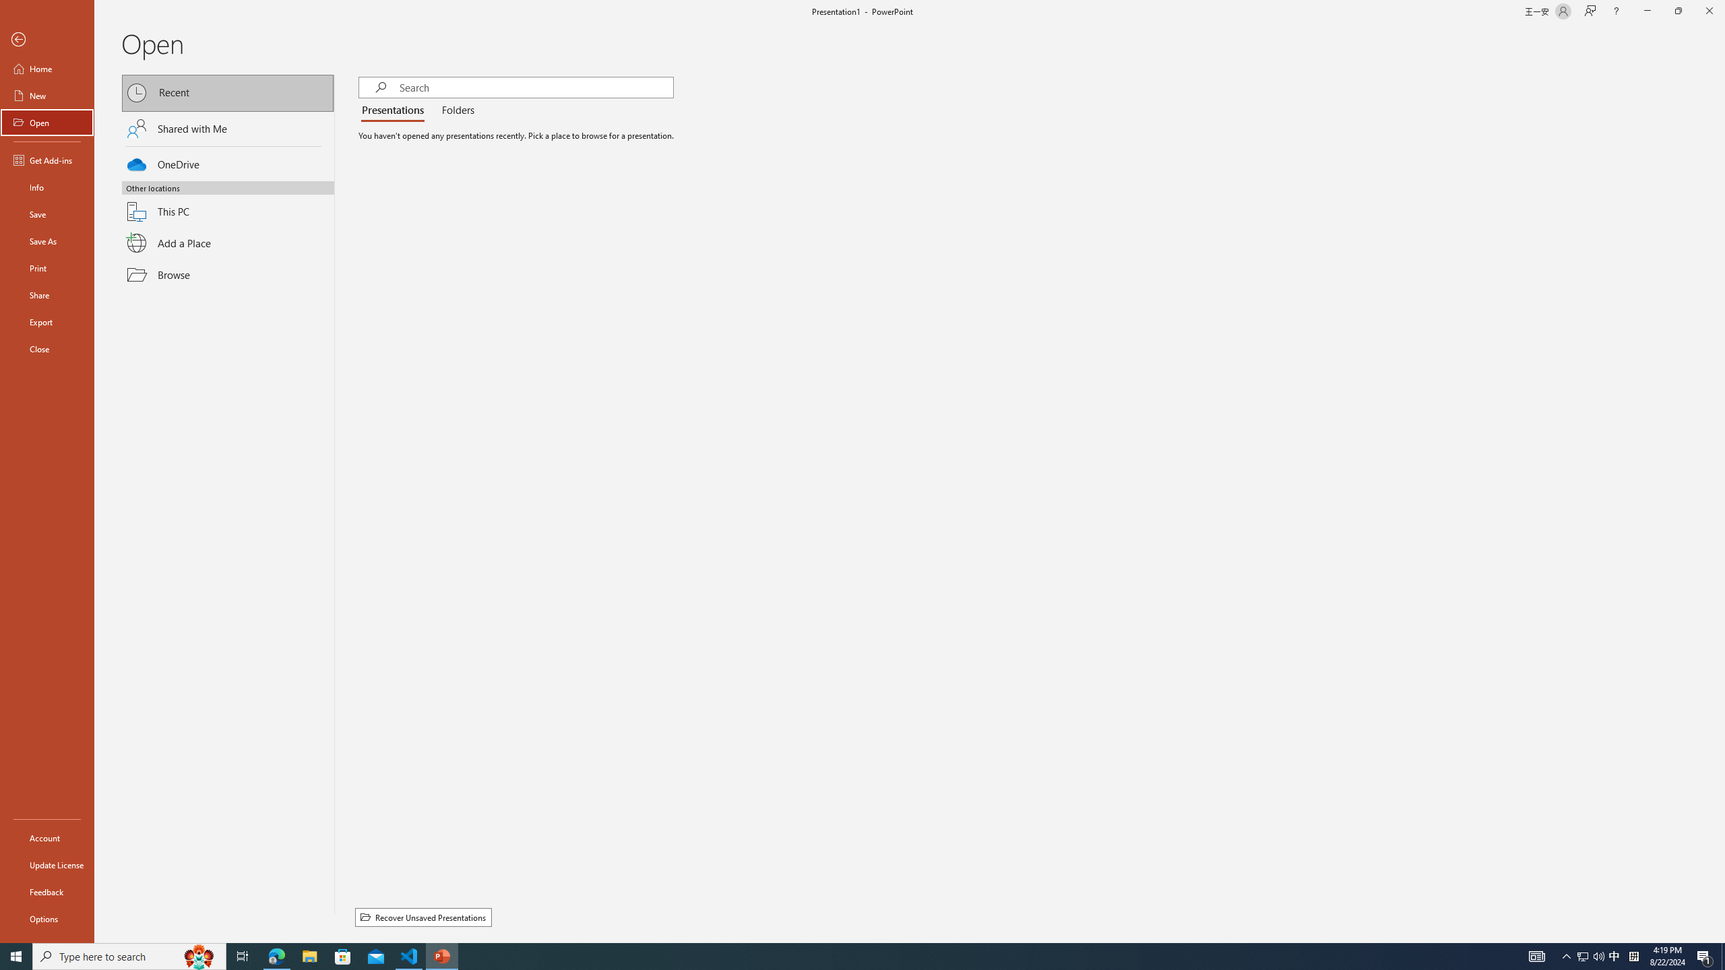 This screenshot has height=970, width=1725. Describe the element at coordinates (228, 128) in the screenshot. I see `Shared with Me` at that location.